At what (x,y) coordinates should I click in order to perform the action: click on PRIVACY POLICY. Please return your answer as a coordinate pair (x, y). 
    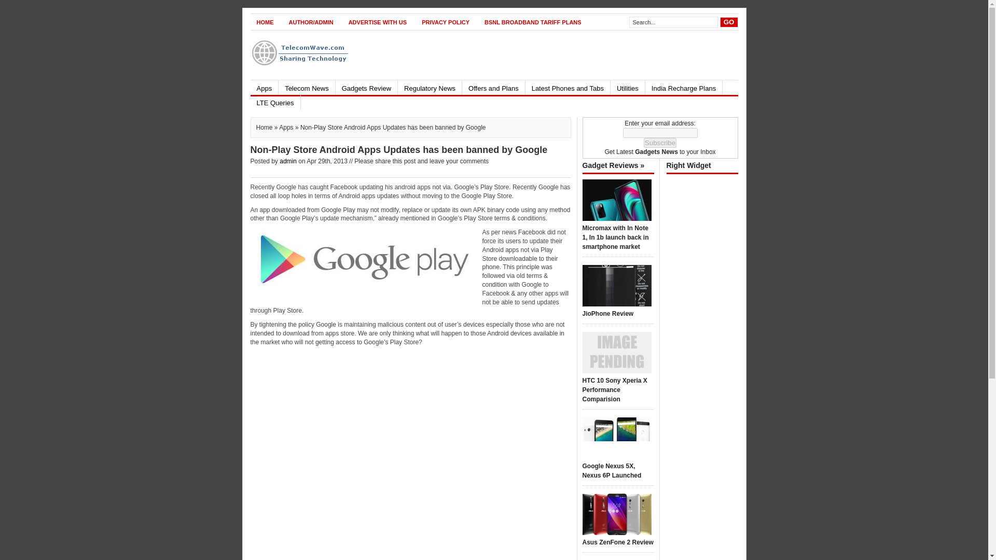
    Looking at the image, I should click on (445, 22).